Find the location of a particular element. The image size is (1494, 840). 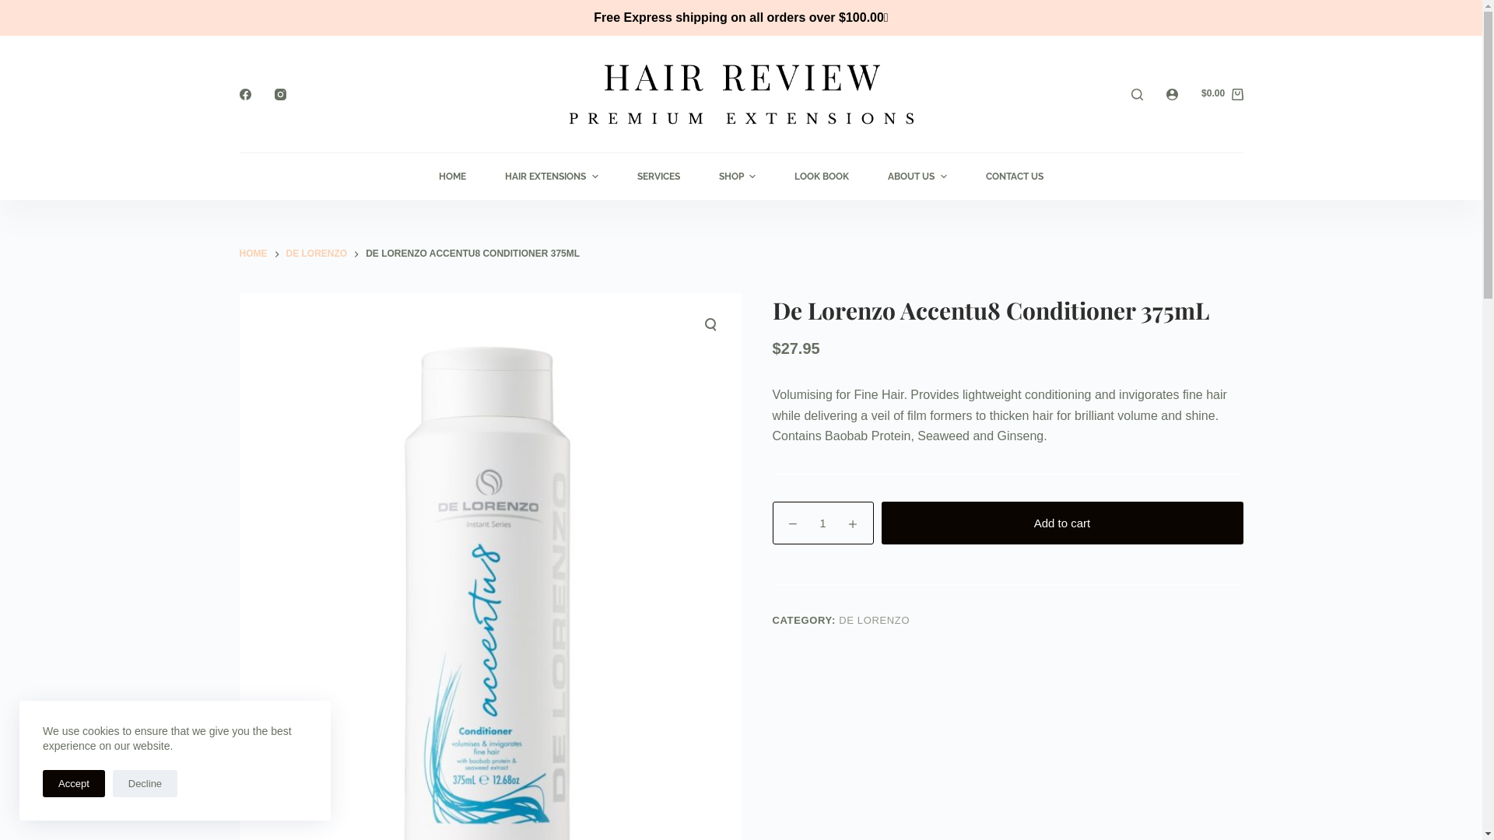

$0.00 is located at coordinates (1222, 94).